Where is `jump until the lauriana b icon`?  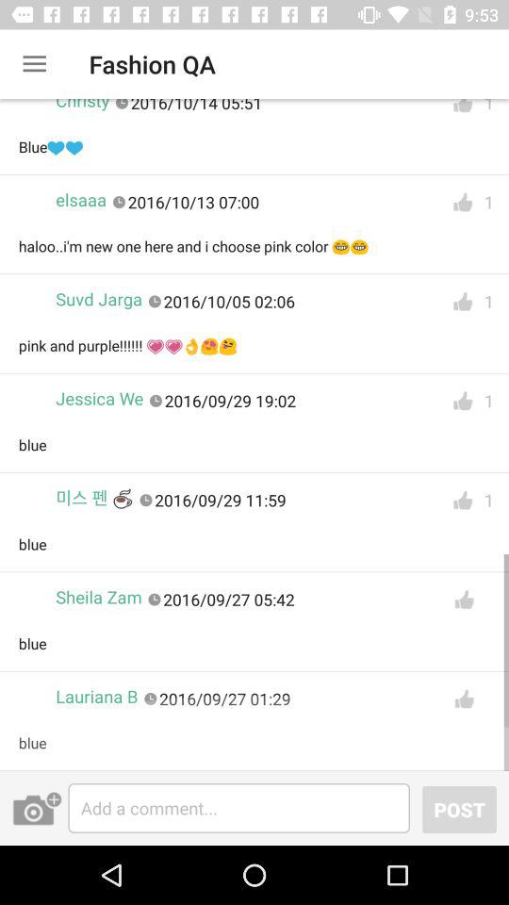
jump until the lauriana b icon is located at coordinates (96, 696).